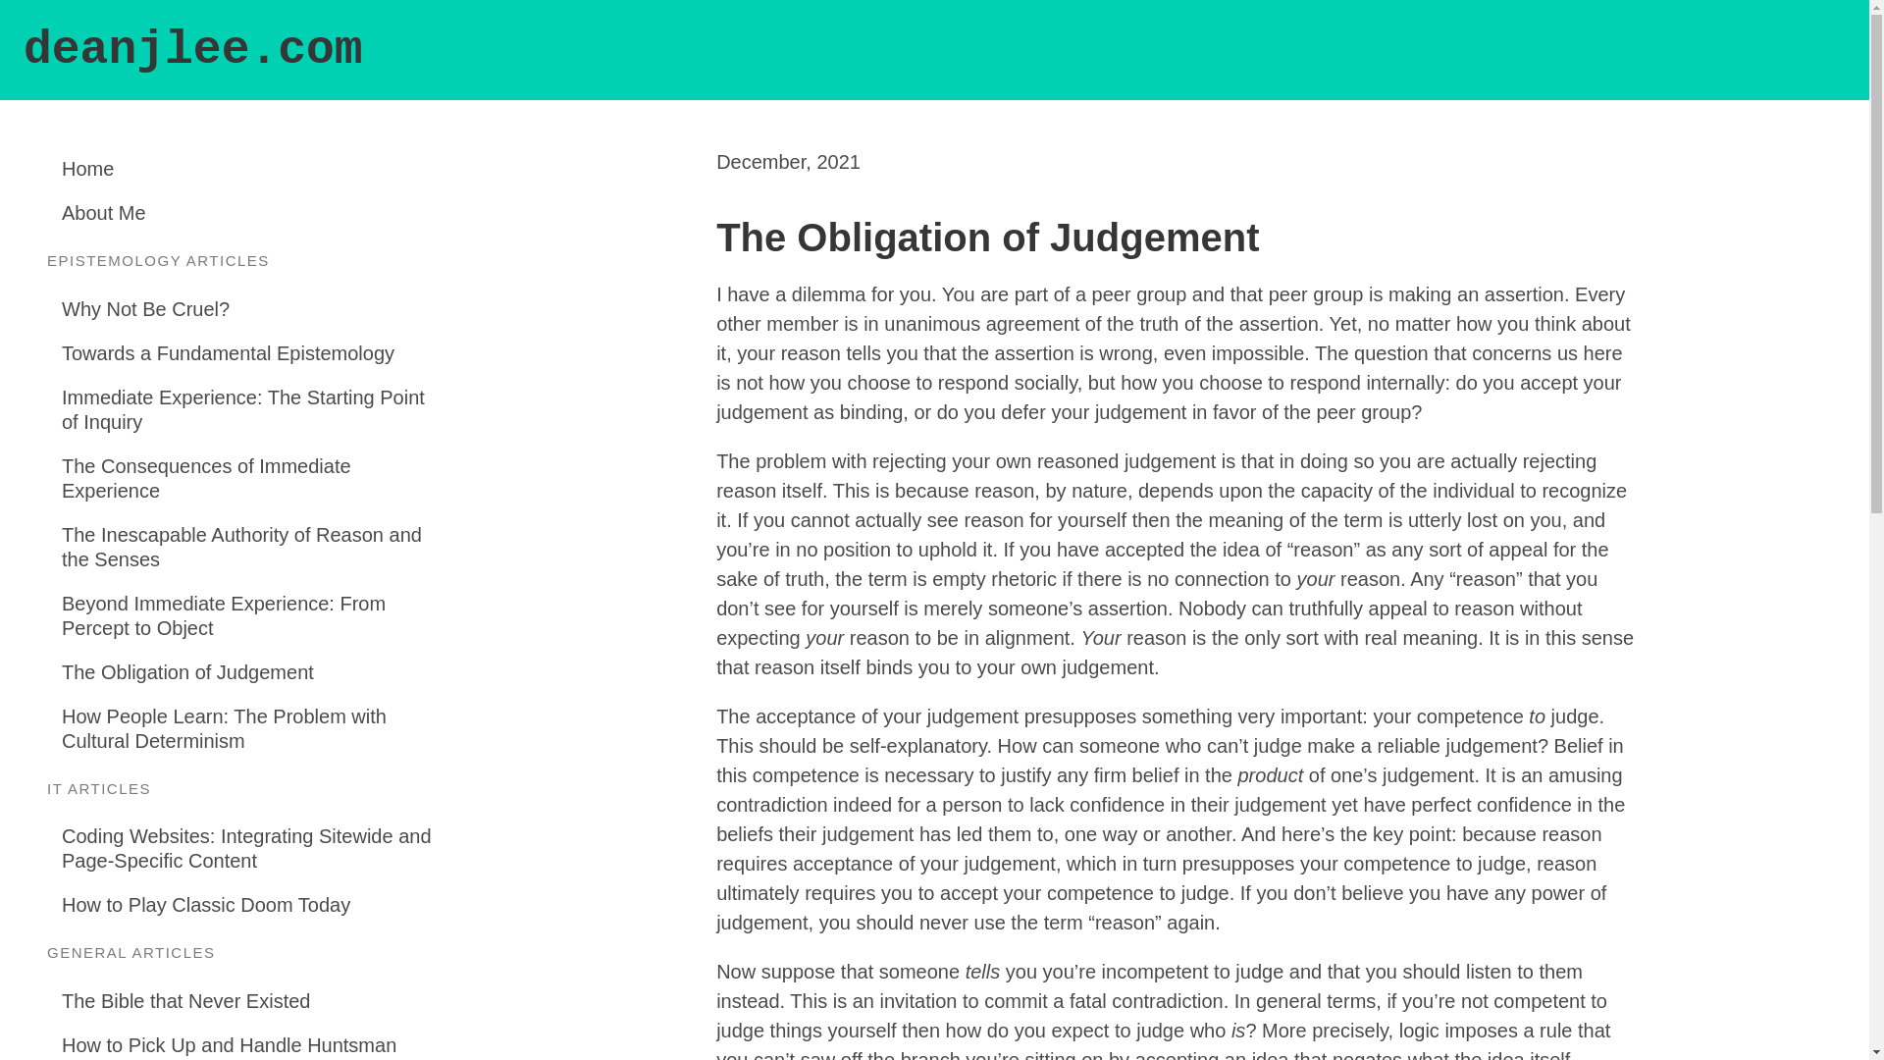 This screenshot has width=1884, height=1060. What do you see at coordinates (252, 477) in the screenshot?
I see `The Consequences of Immediate Experience` at bounding box center [252, 477].